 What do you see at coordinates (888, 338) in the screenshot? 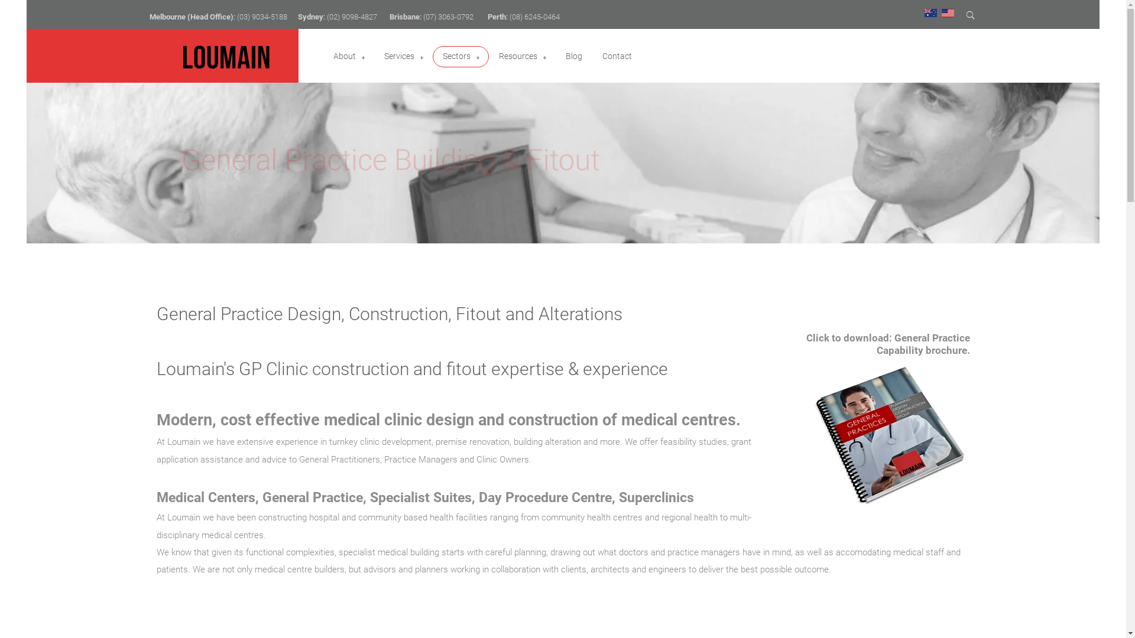
I see `Click to download: General Practice` at bounding box center [888, 338].